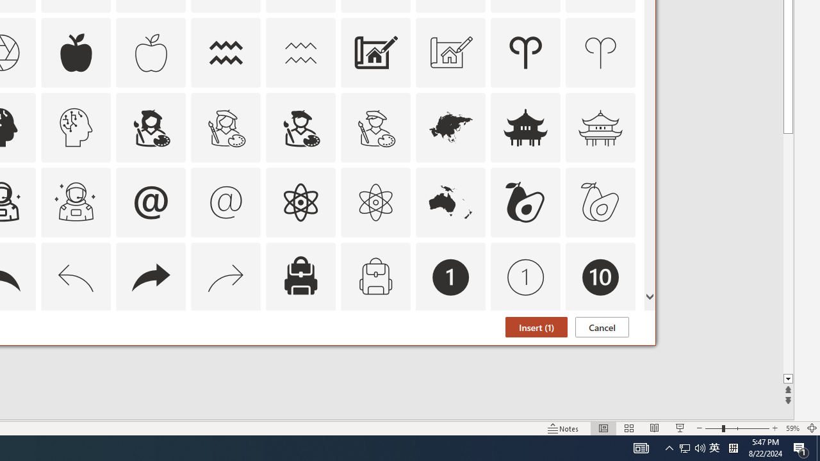 Image resolution: width=820 pixels, height=461 pixels. Describe the element at coordinates (300, 202) in the screenshot. I see `AutomationID: Icons_Atom` at that location.